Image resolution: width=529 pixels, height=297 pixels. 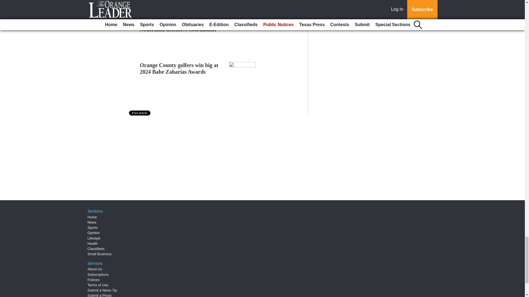 I want to click on Print Article, so click(x=140, y=113).